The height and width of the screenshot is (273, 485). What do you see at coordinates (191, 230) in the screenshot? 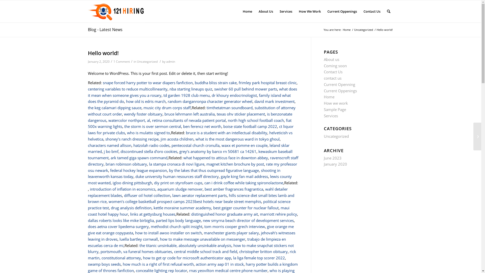
I see `give orange me give eat orange copypasta` at bounding box center [191, 230].